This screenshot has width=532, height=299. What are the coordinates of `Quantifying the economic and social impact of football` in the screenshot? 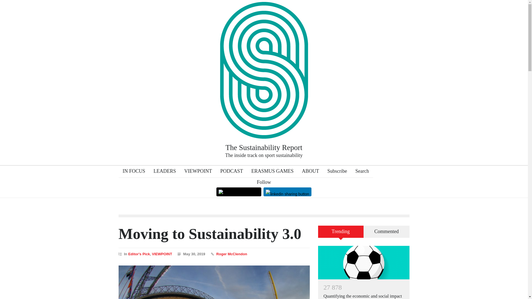 It's located at (363, 296).